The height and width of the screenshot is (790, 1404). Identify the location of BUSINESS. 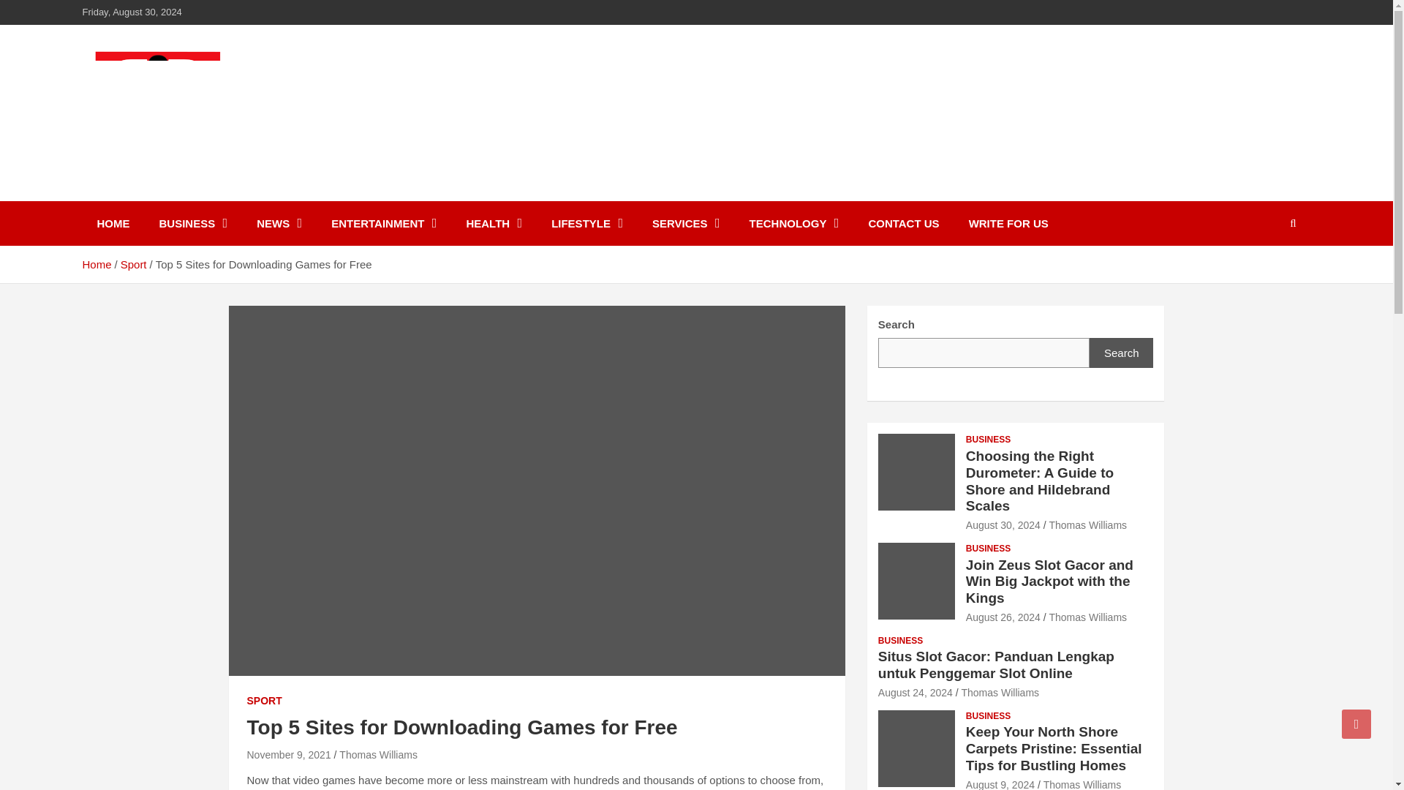
(193, 223).